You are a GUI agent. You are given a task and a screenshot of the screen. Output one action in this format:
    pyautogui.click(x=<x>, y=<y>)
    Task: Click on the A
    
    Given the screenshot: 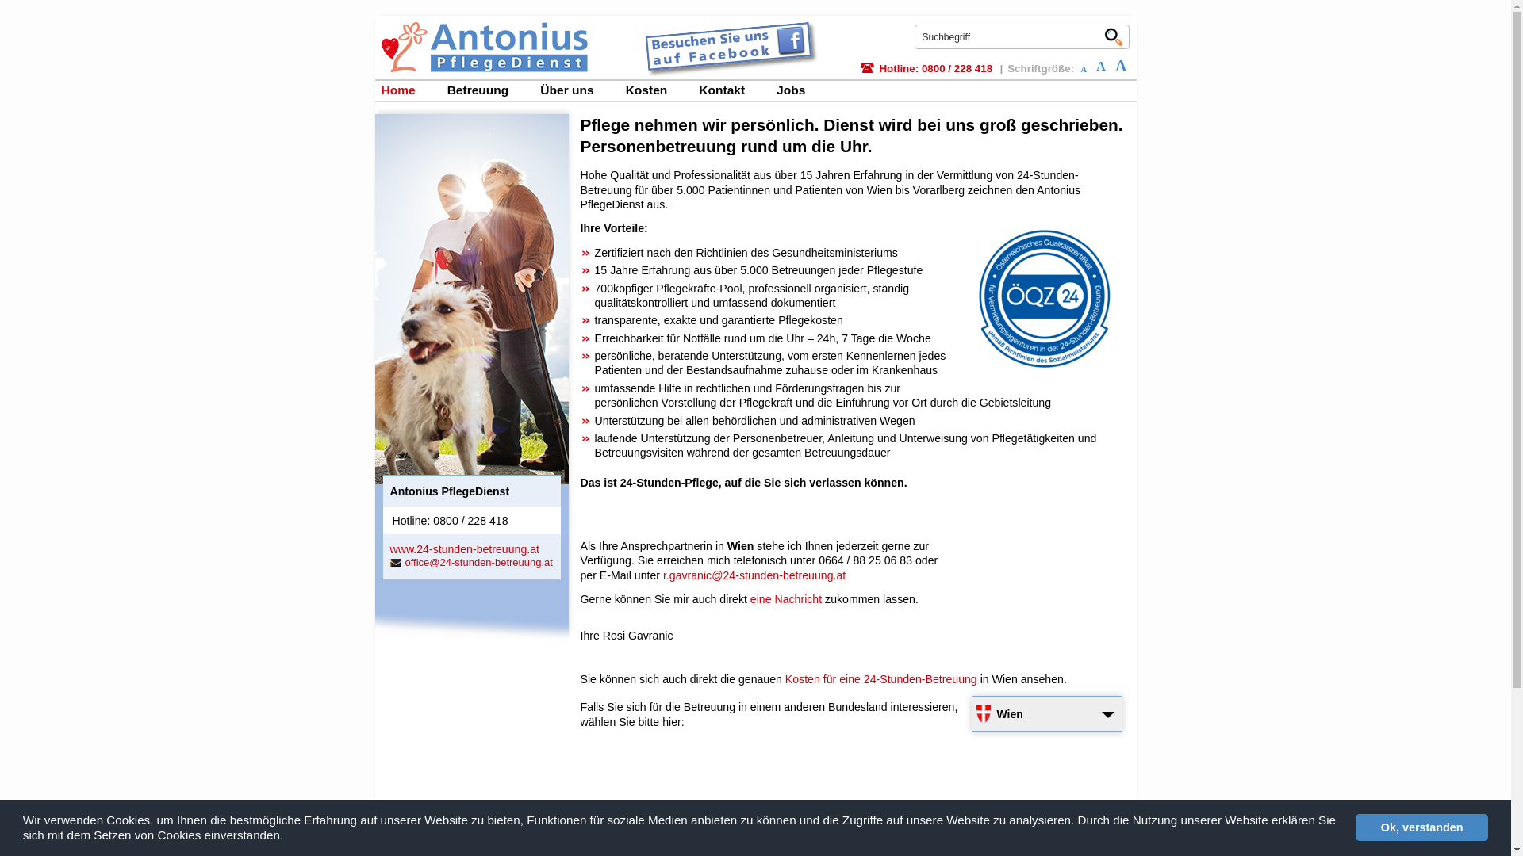 What is the action you would take?
    pyautogui.click(x=1101, y=67)
    